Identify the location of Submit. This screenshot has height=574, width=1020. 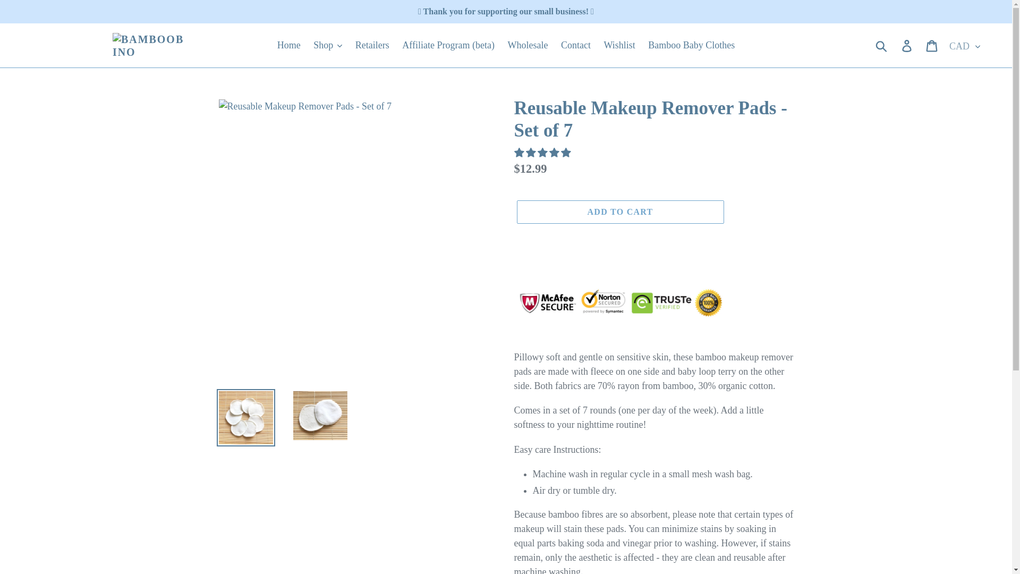
(882, 46).